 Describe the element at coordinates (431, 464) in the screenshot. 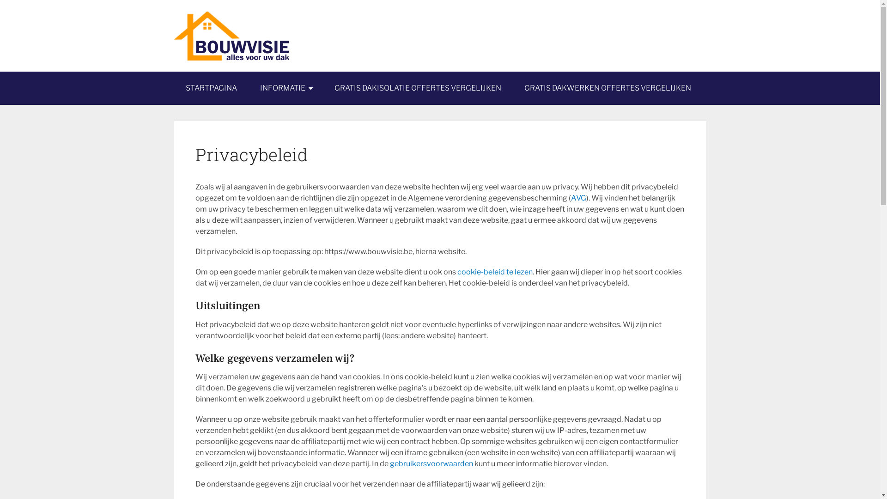

I see `gebruikersvoorwaarden` at that location.